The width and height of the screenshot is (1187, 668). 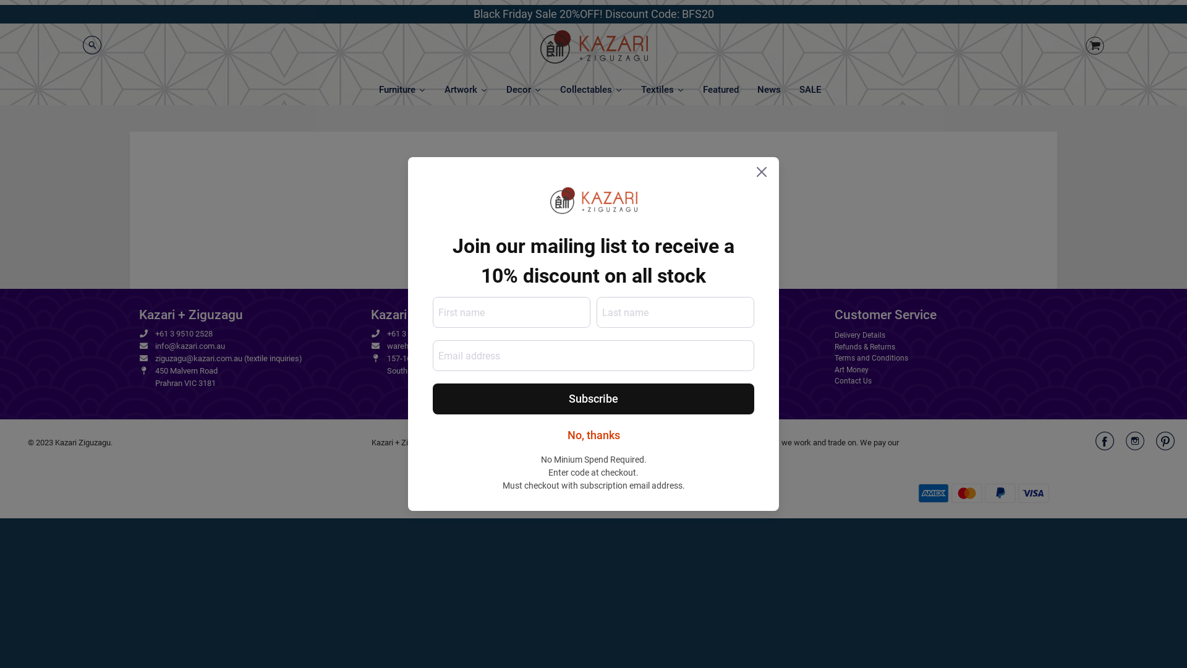 I want to click on here, so click(x=655, y=229).